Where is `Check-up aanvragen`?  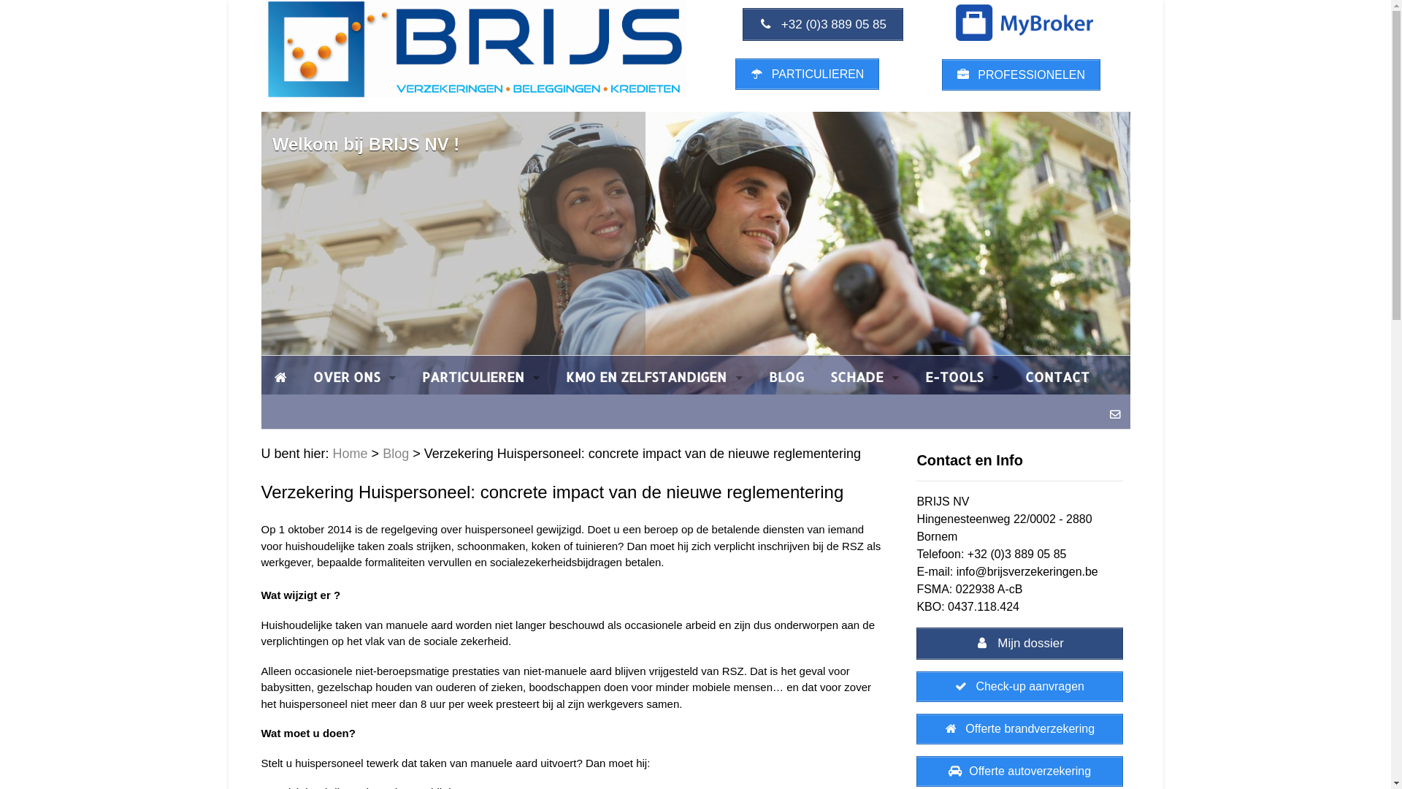 Check-up aanvragen is located at coordinates (1019, 687).